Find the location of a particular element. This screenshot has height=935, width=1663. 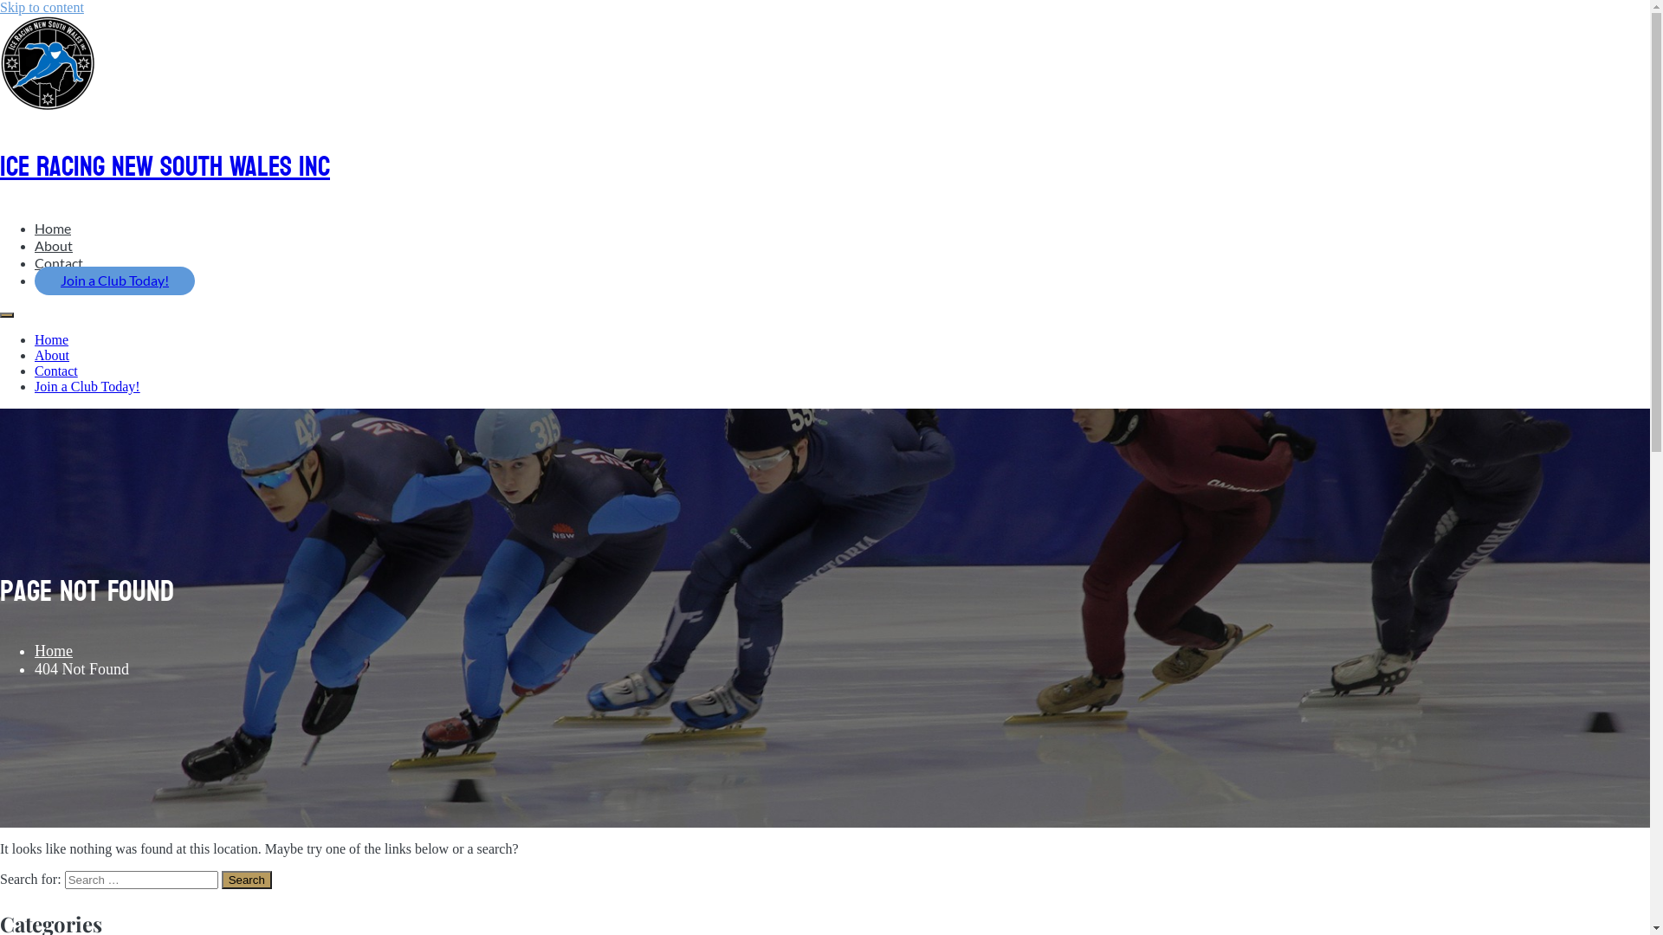

Contact is located at coordinates (59, 263).